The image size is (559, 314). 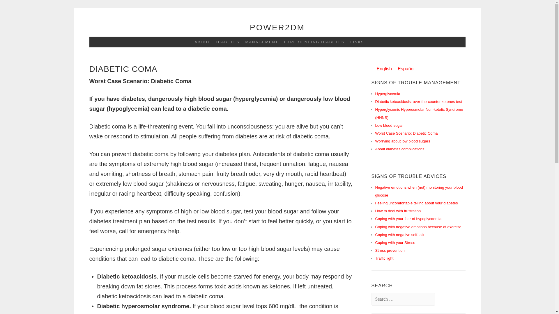 I want to click on EXPERIENCING DIABETES, so click(x=312, y=42).